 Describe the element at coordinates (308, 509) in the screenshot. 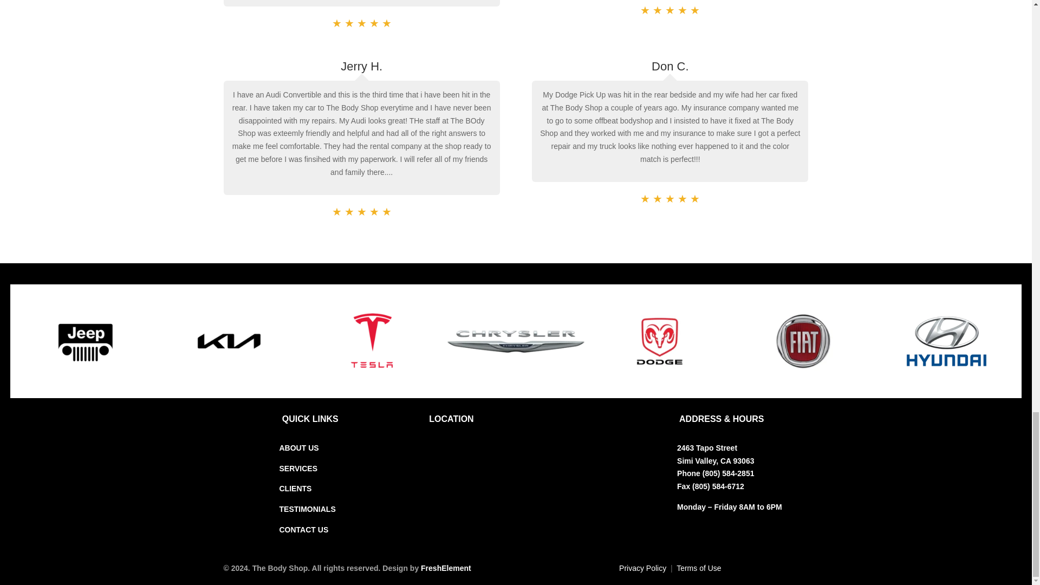

I see `TESTIMONIALS` at that location.